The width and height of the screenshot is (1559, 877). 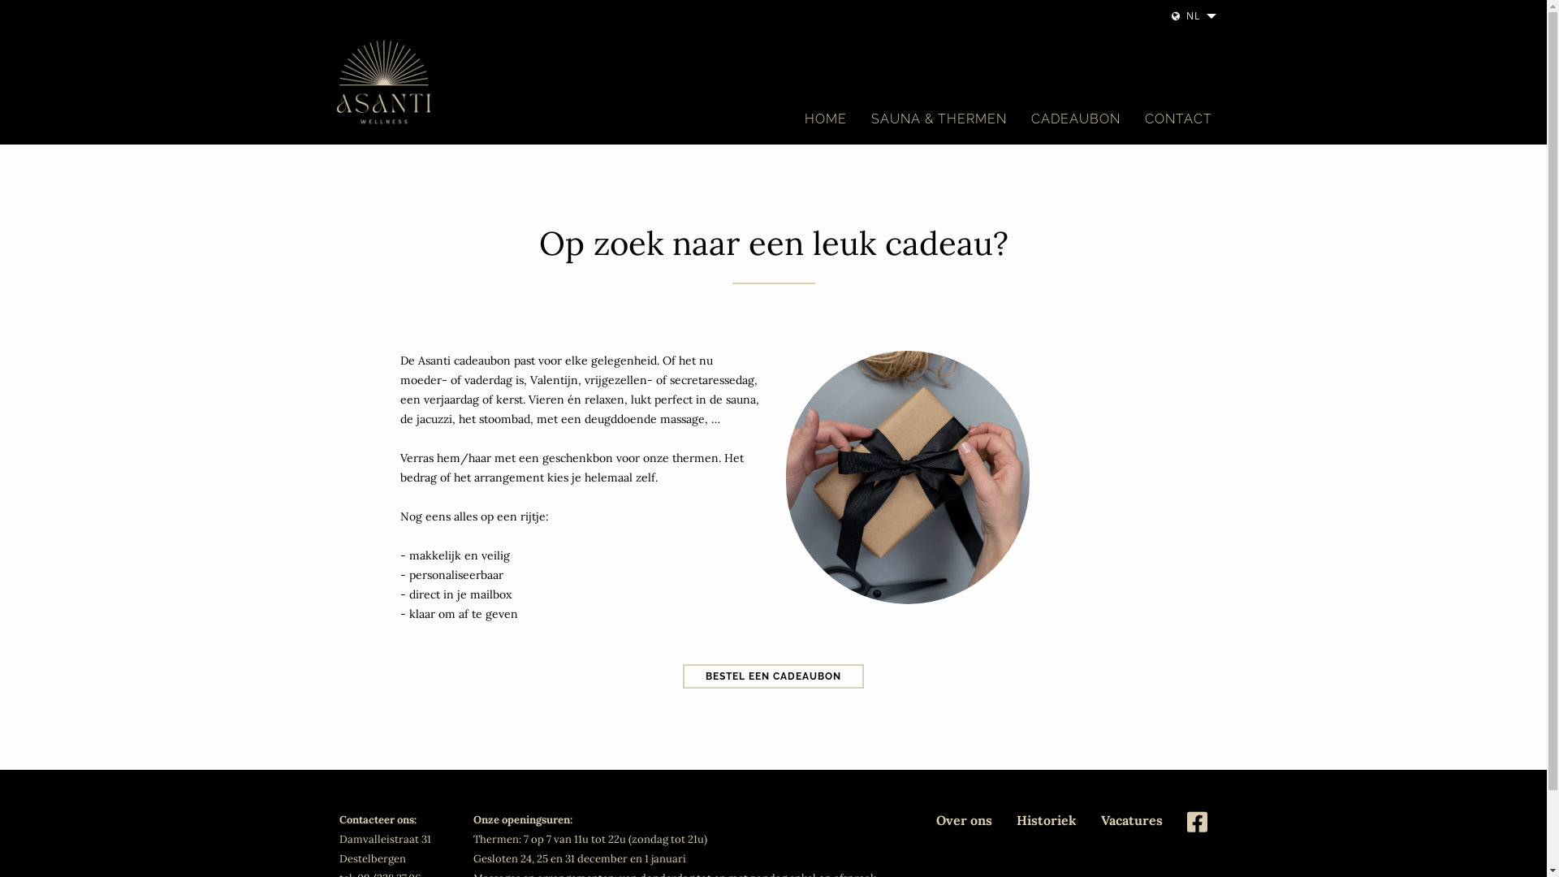 I want to click on Over ons, so click(x=965, y=820).